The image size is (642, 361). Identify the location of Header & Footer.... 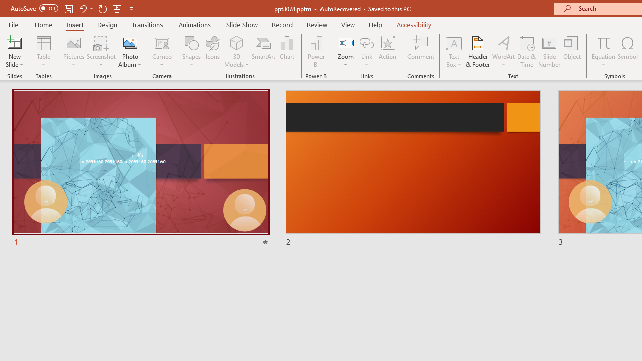
(477, 51).